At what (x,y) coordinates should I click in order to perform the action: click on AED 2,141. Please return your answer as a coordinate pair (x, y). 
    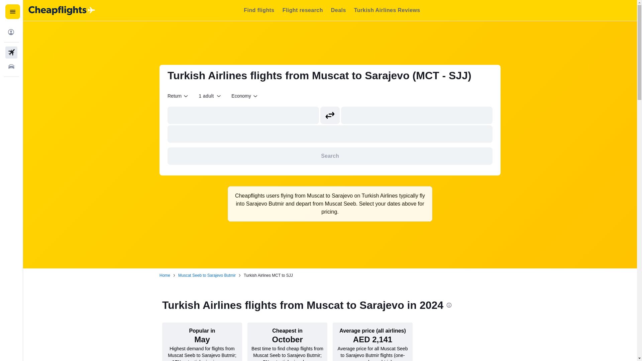
    Looking at the image, I should click on (372, 340).